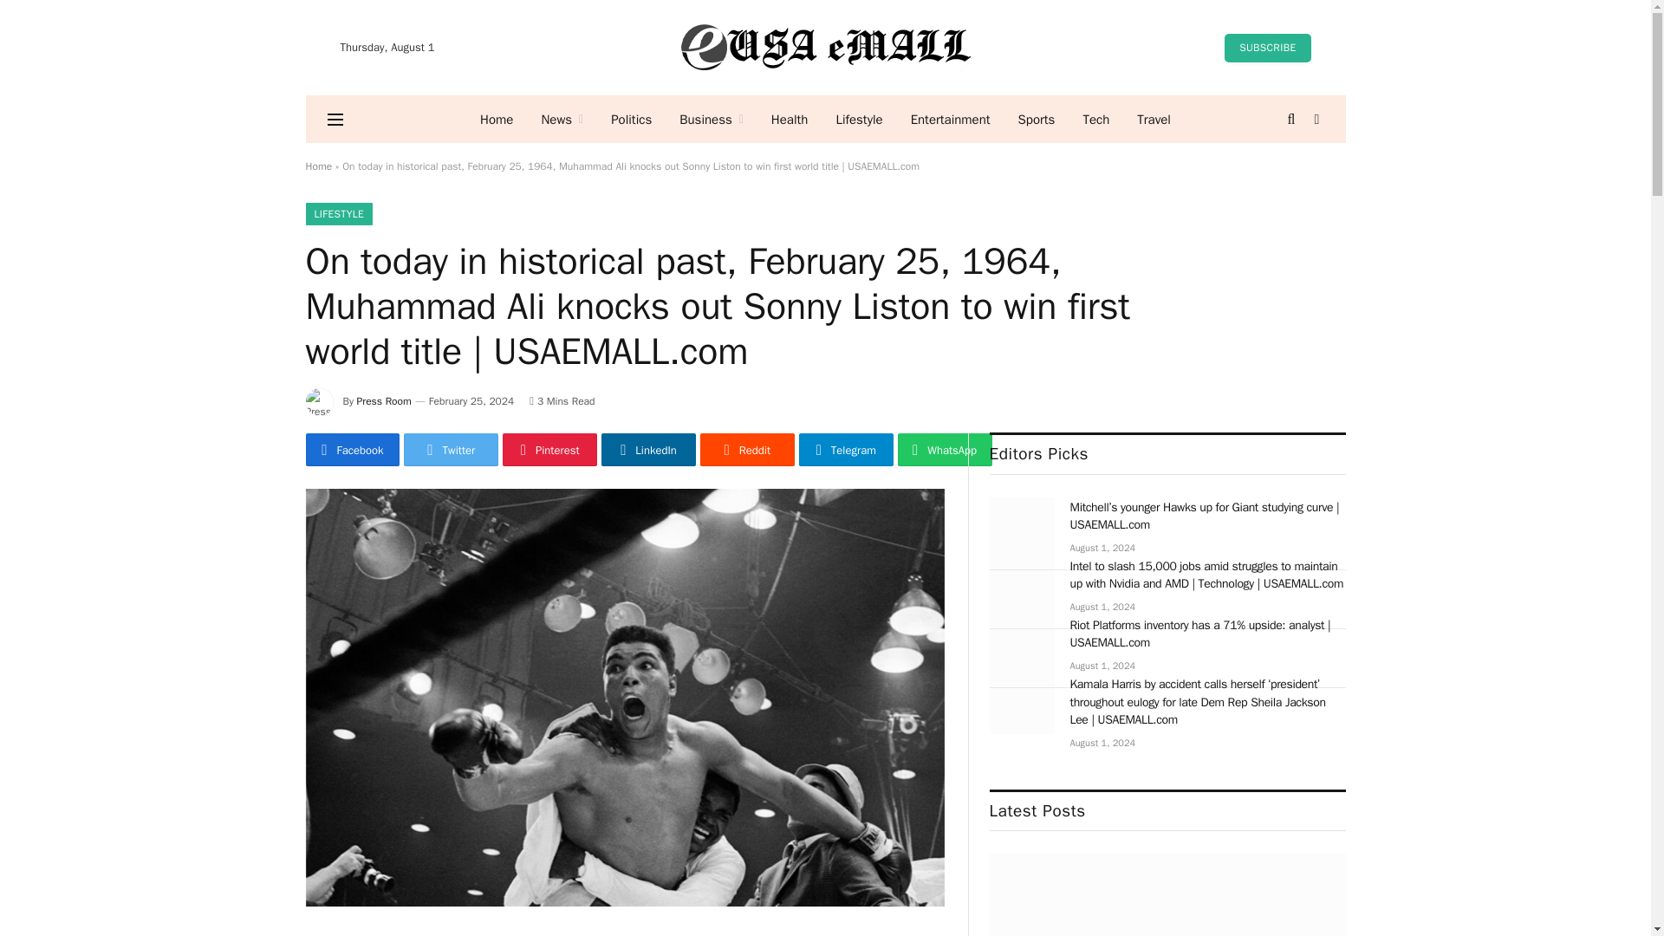 The image size is (1664, 936). What do you see at coordinates (825, 47) in the screenshot?
I see `USAeMALL` at bounding box center [825, 47].